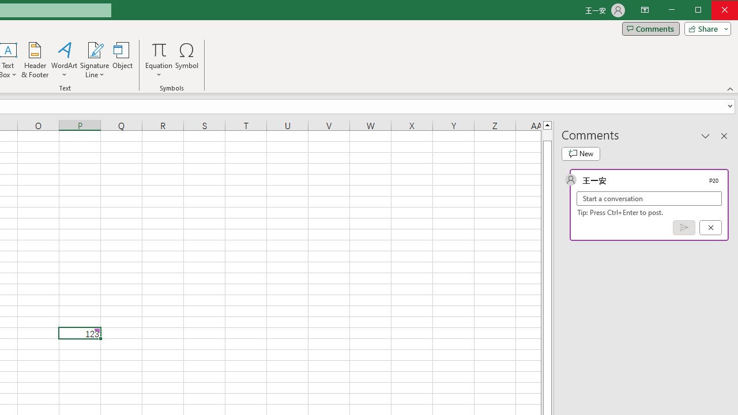 The height and width of the screenshot is (415, 738). Describe the element at coordinates (187, 60) in the screenshot. I see `Symbol...` at that location.